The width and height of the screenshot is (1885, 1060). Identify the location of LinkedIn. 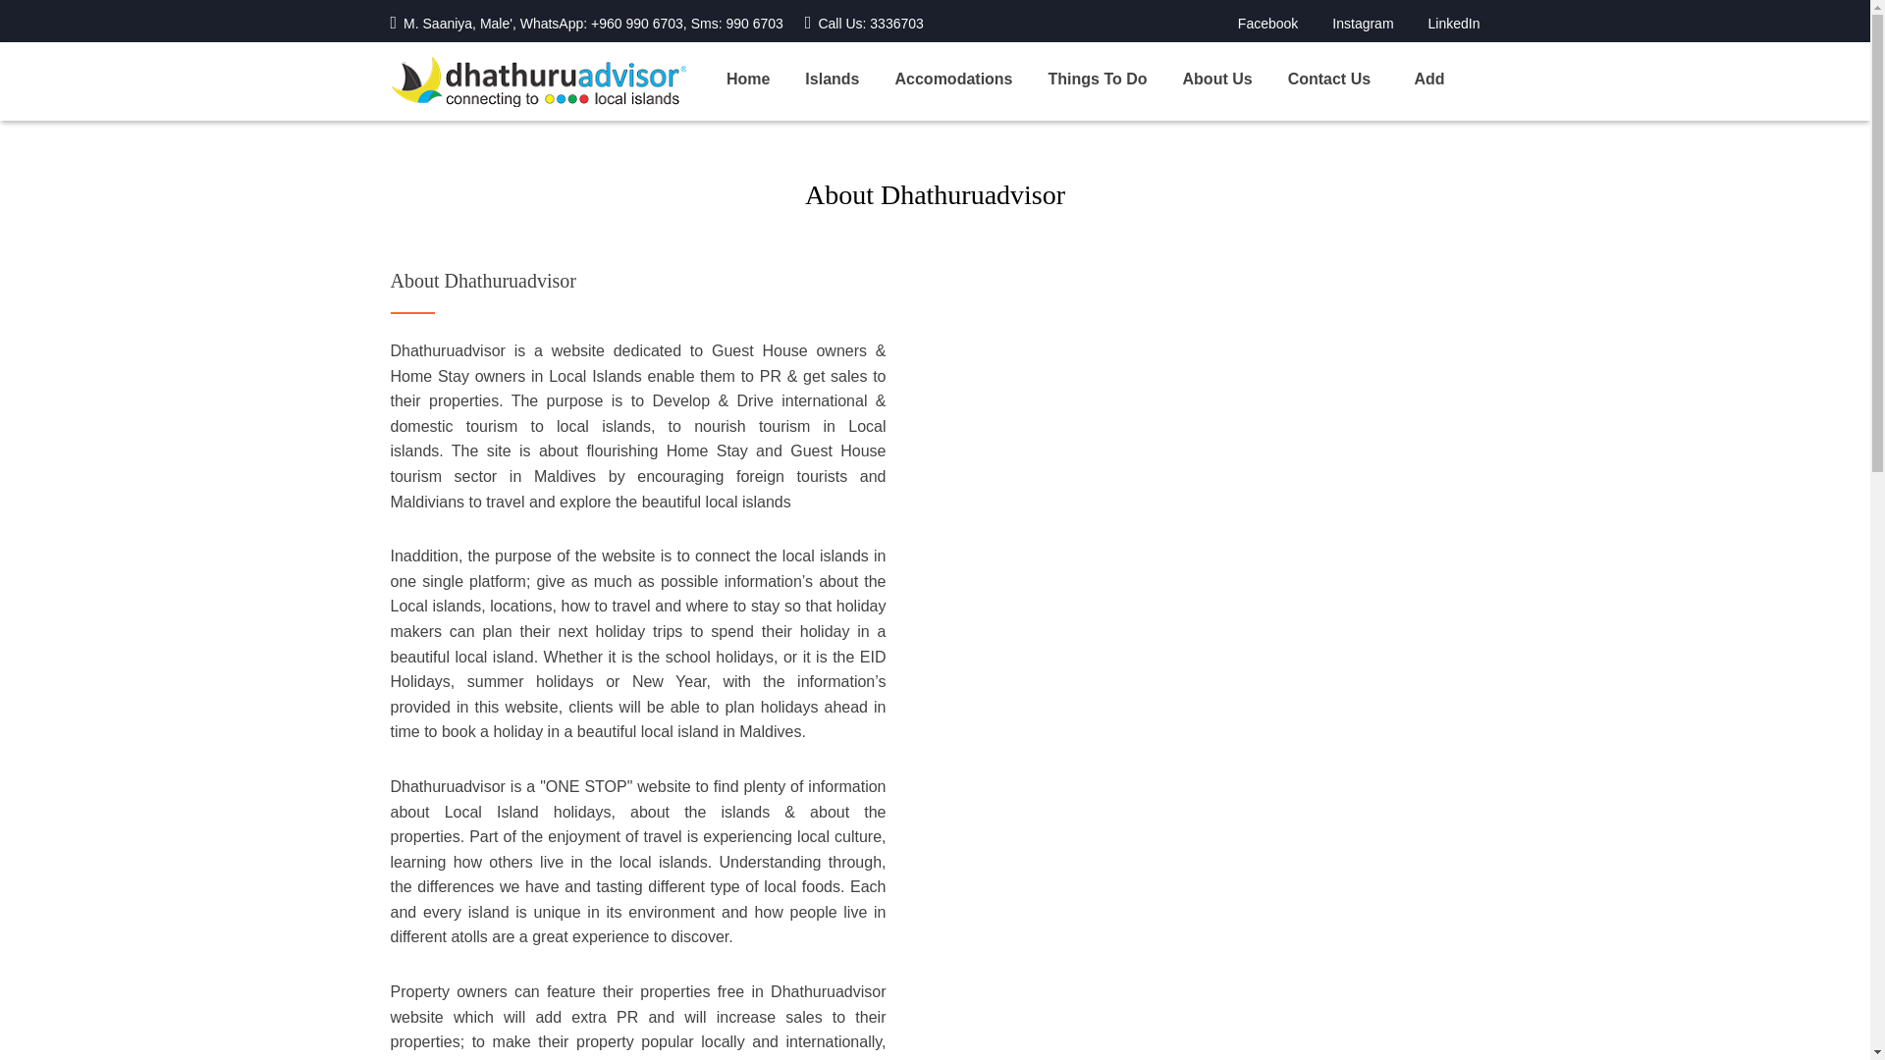
(1454, 24).